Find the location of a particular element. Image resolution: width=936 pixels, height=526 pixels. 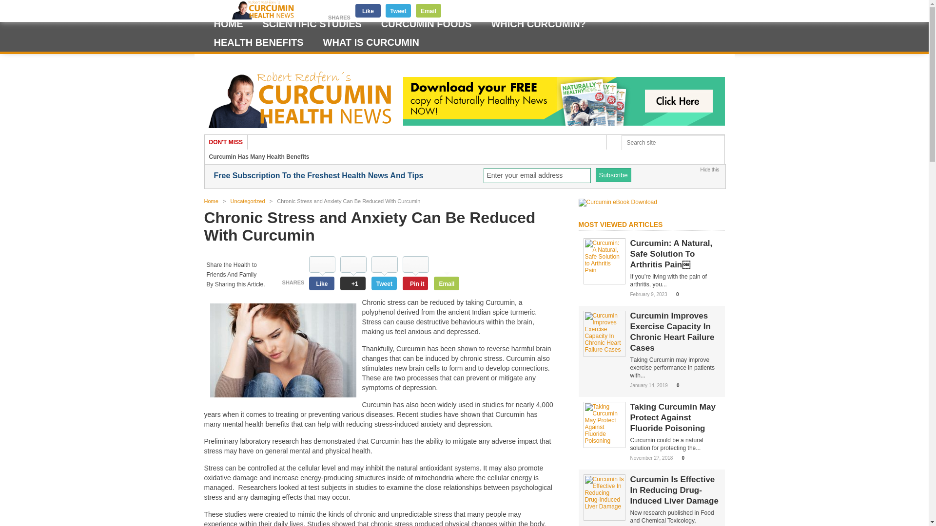

HEALTH BENEFITS is located at coordinates (258, 42).